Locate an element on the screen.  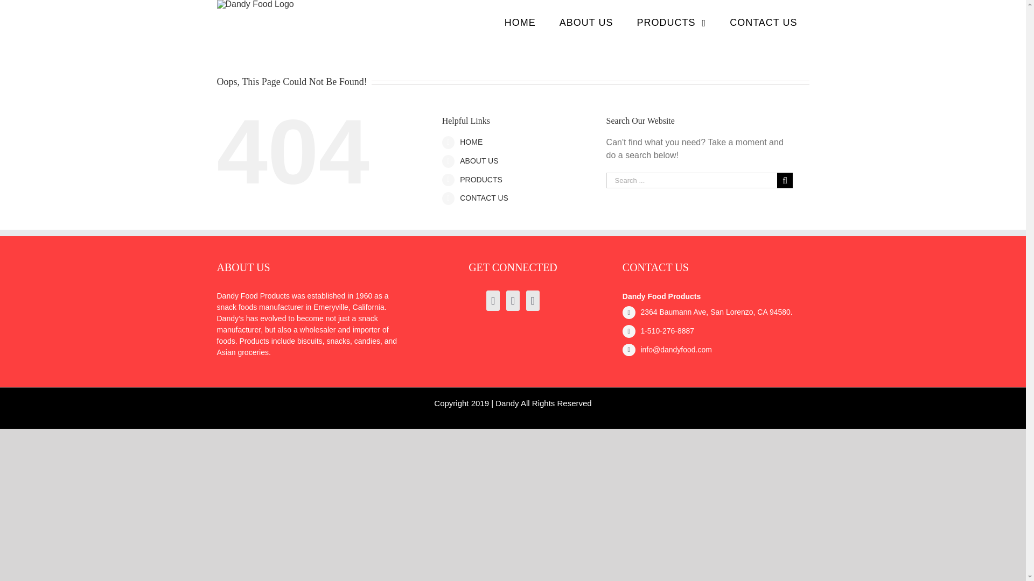
CONTACT US is located at coordinates (484, 197).